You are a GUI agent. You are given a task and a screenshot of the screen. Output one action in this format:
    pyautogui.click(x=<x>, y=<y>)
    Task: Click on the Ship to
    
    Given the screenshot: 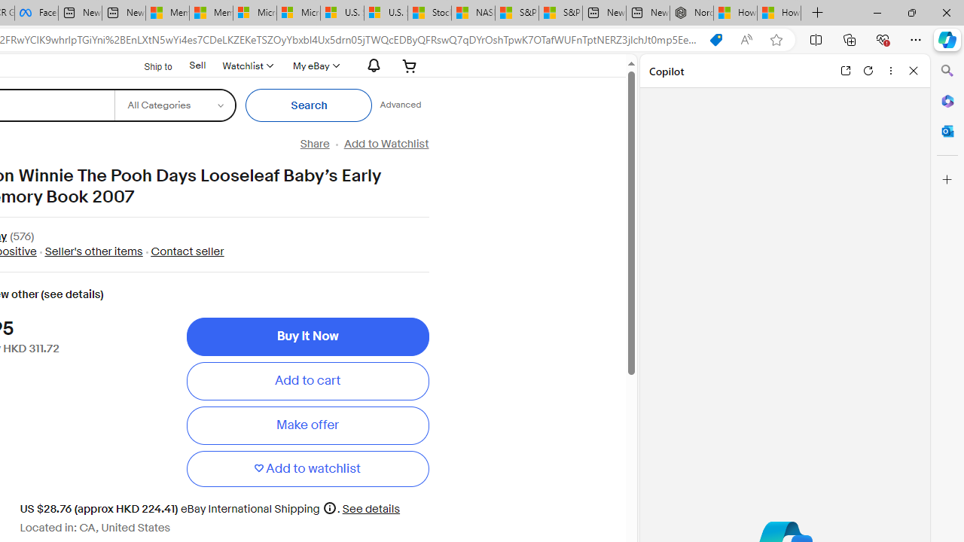 What is the action you would take?
    pyautogui.click(x=149, y=66)
    